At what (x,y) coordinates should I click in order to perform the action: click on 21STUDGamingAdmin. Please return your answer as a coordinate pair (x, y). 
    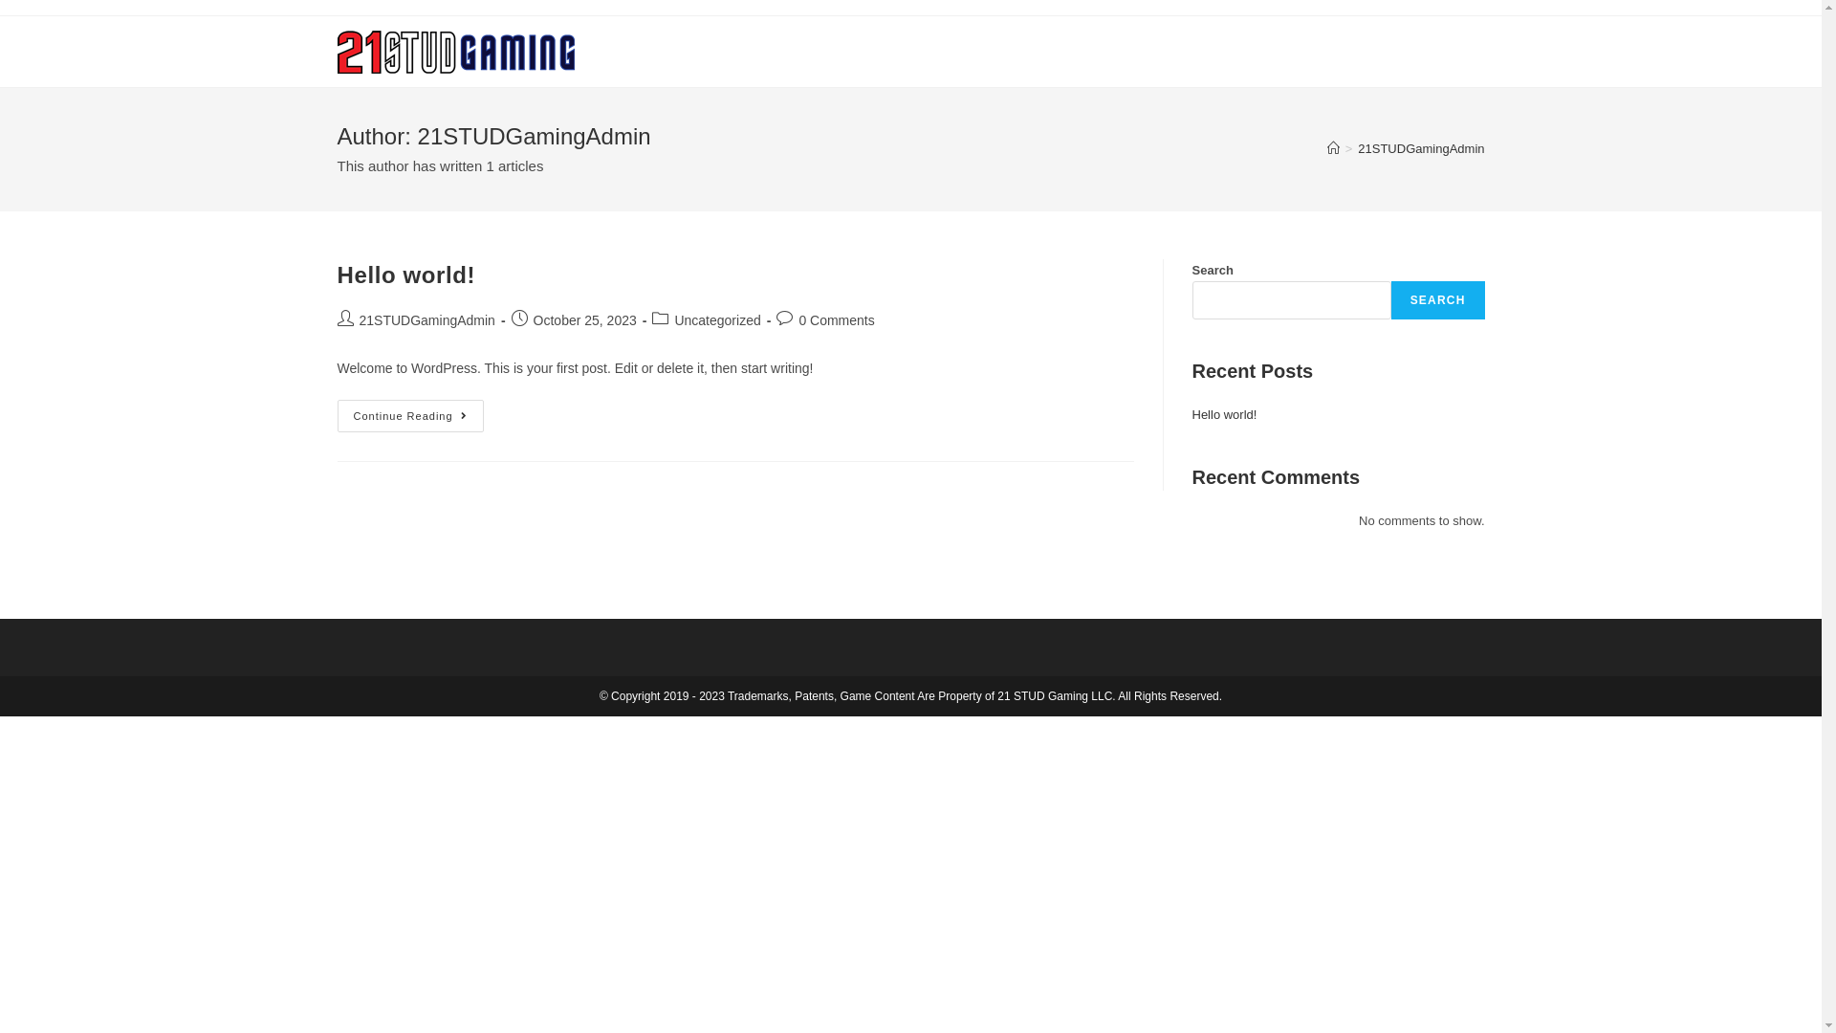
    Looking at the image, I should click on (1421, 149).